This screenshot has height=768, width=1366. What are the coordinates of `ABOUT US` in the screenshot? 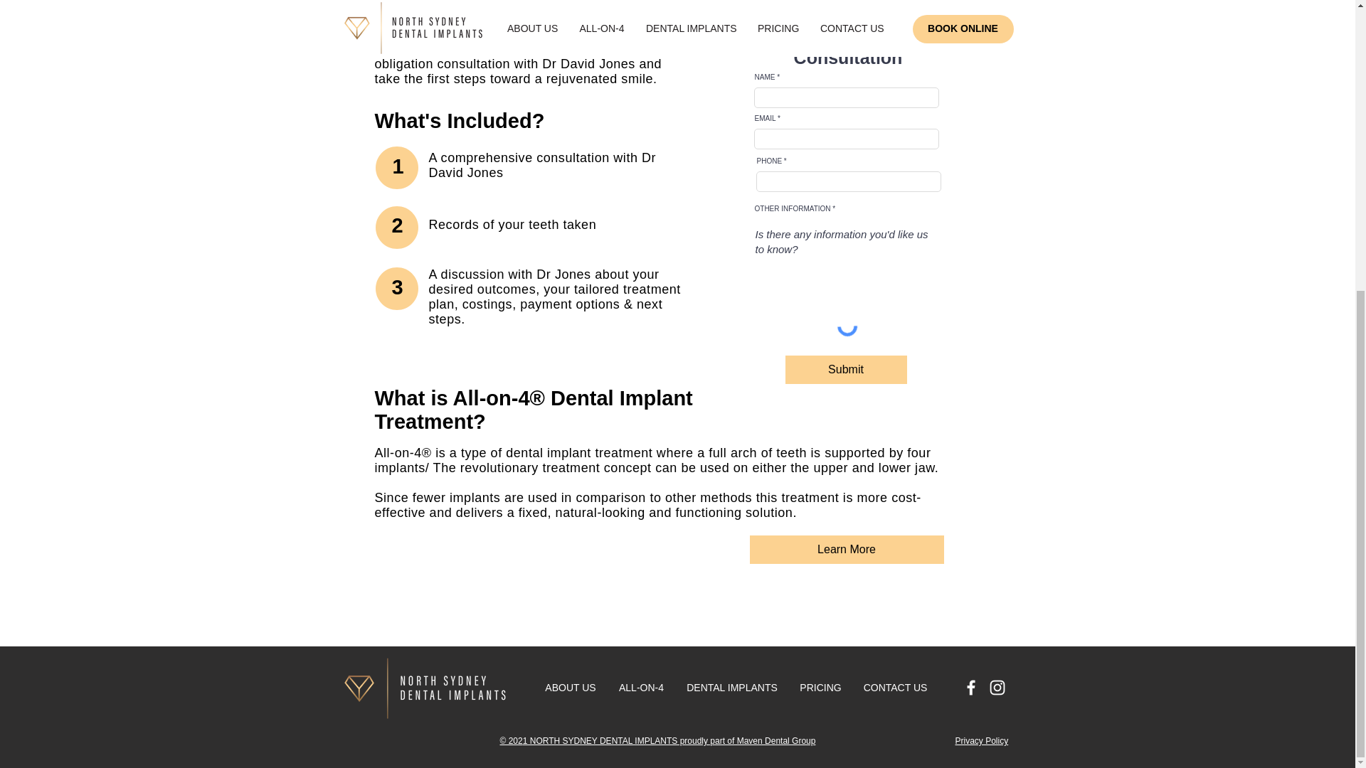 It's located at (570, 687).